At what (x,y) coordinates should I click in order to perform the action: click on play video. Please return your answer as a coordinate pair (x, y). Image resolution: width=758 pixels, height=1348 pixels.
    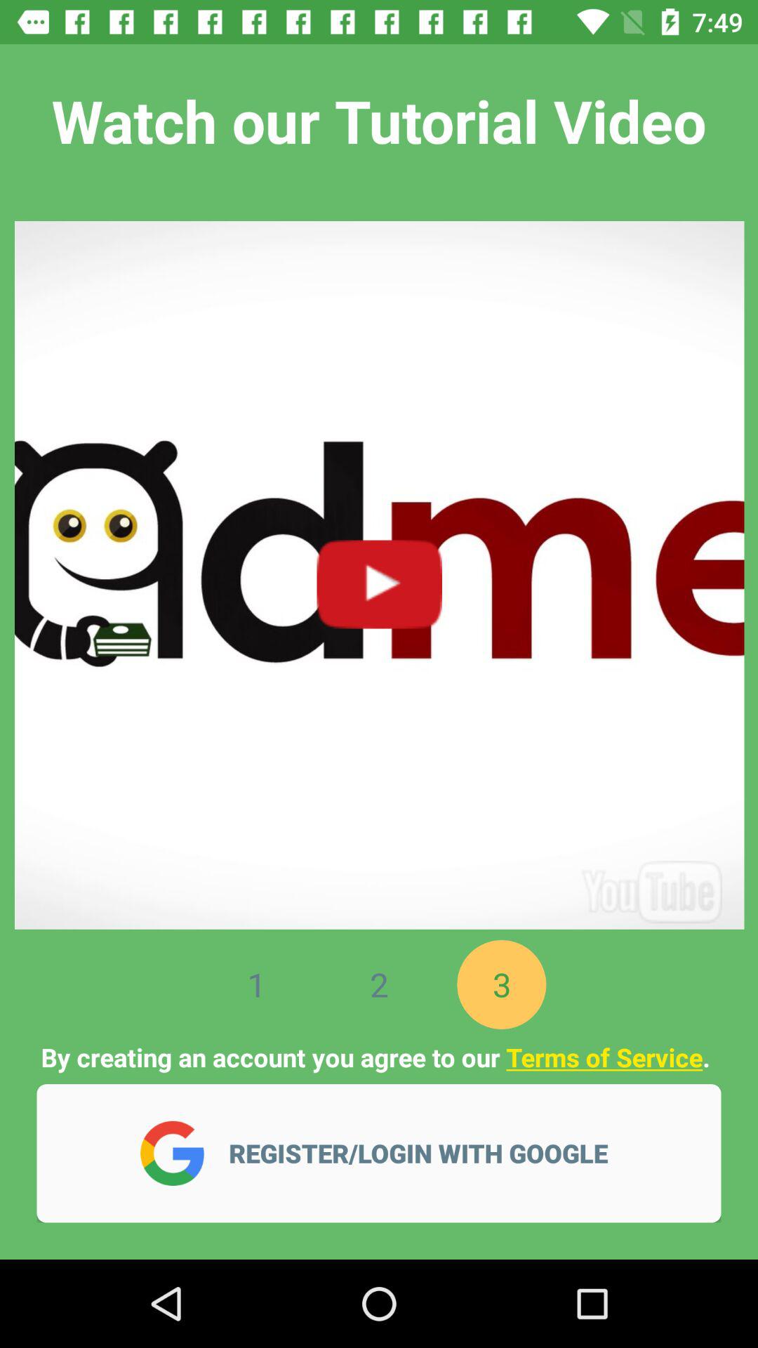
    Looking at the image, I should click on (379, 567).